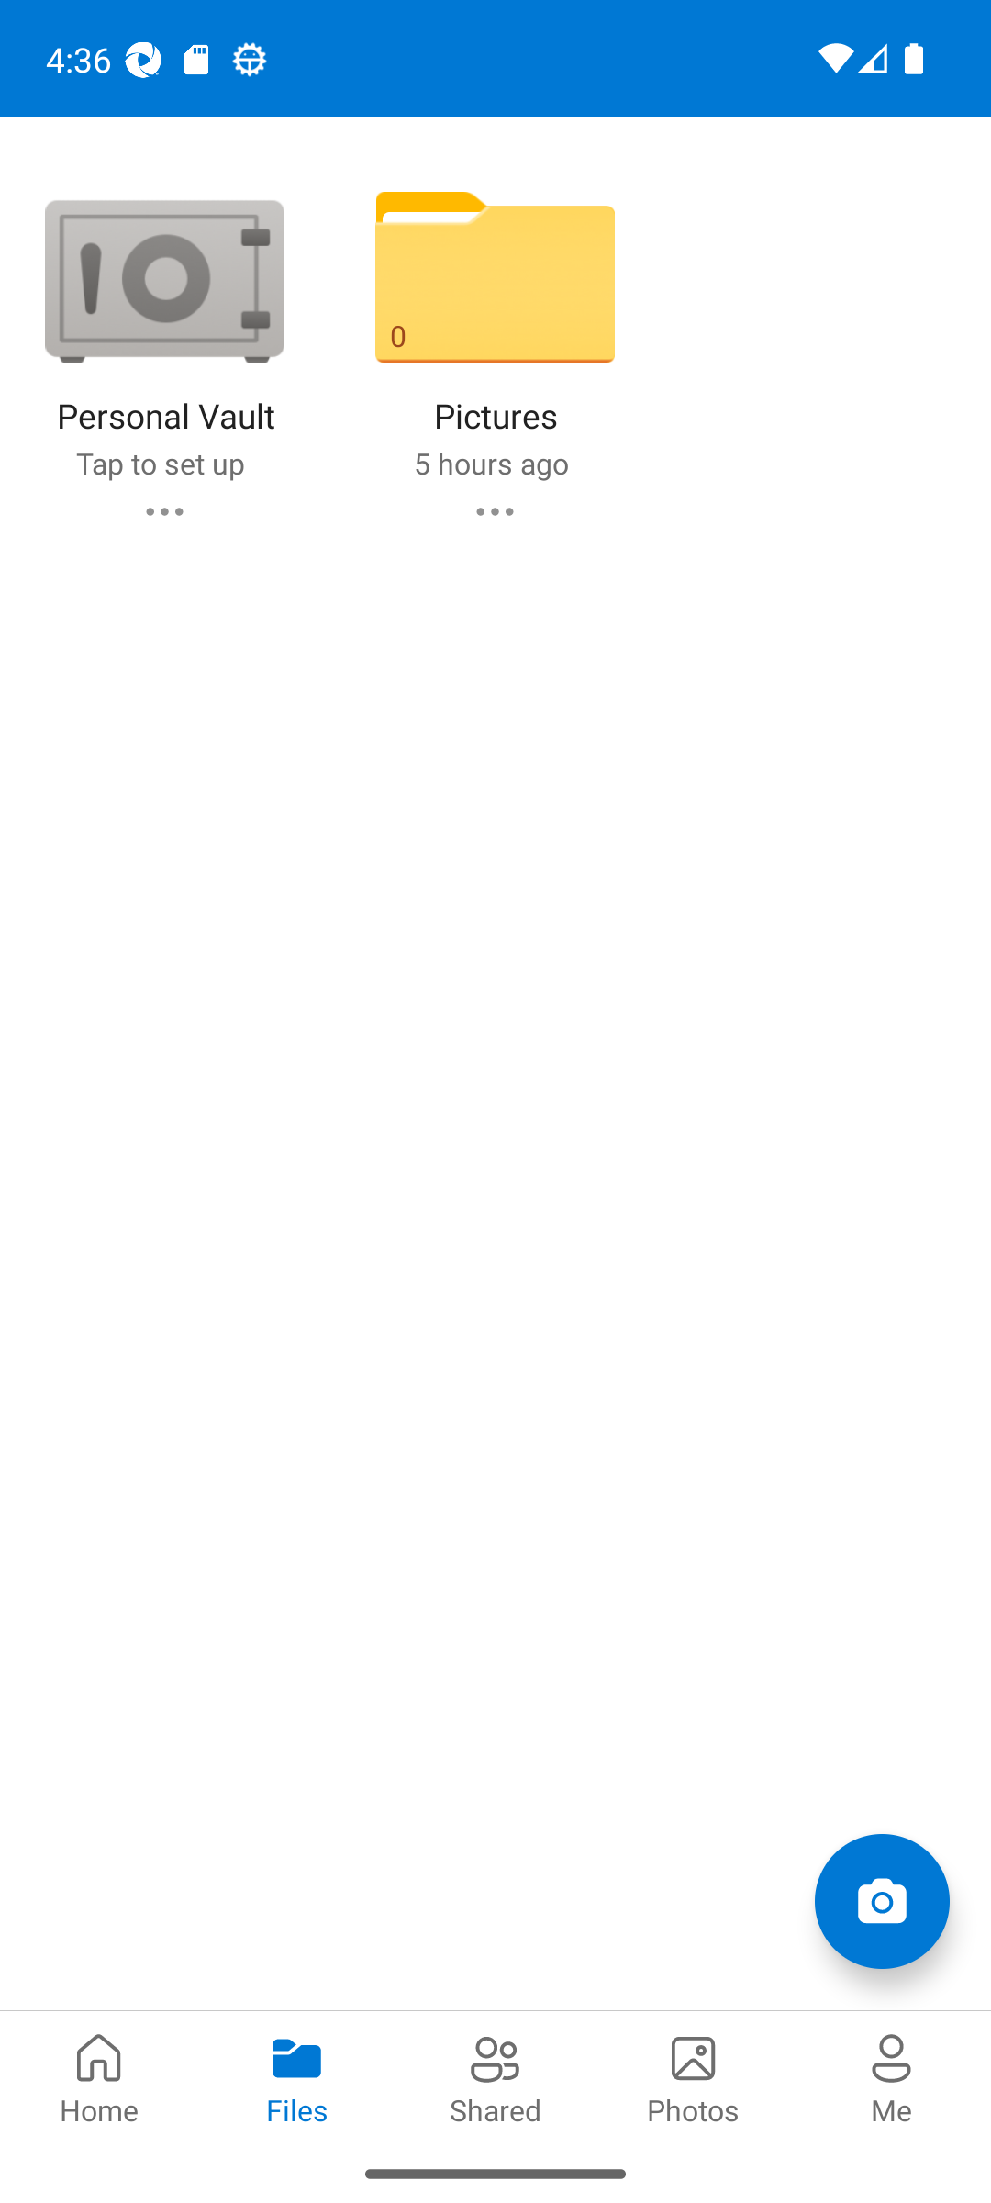 This screenshot has height=2203, width=991. I want to click on Me pivot Me, so click(892, 2076).